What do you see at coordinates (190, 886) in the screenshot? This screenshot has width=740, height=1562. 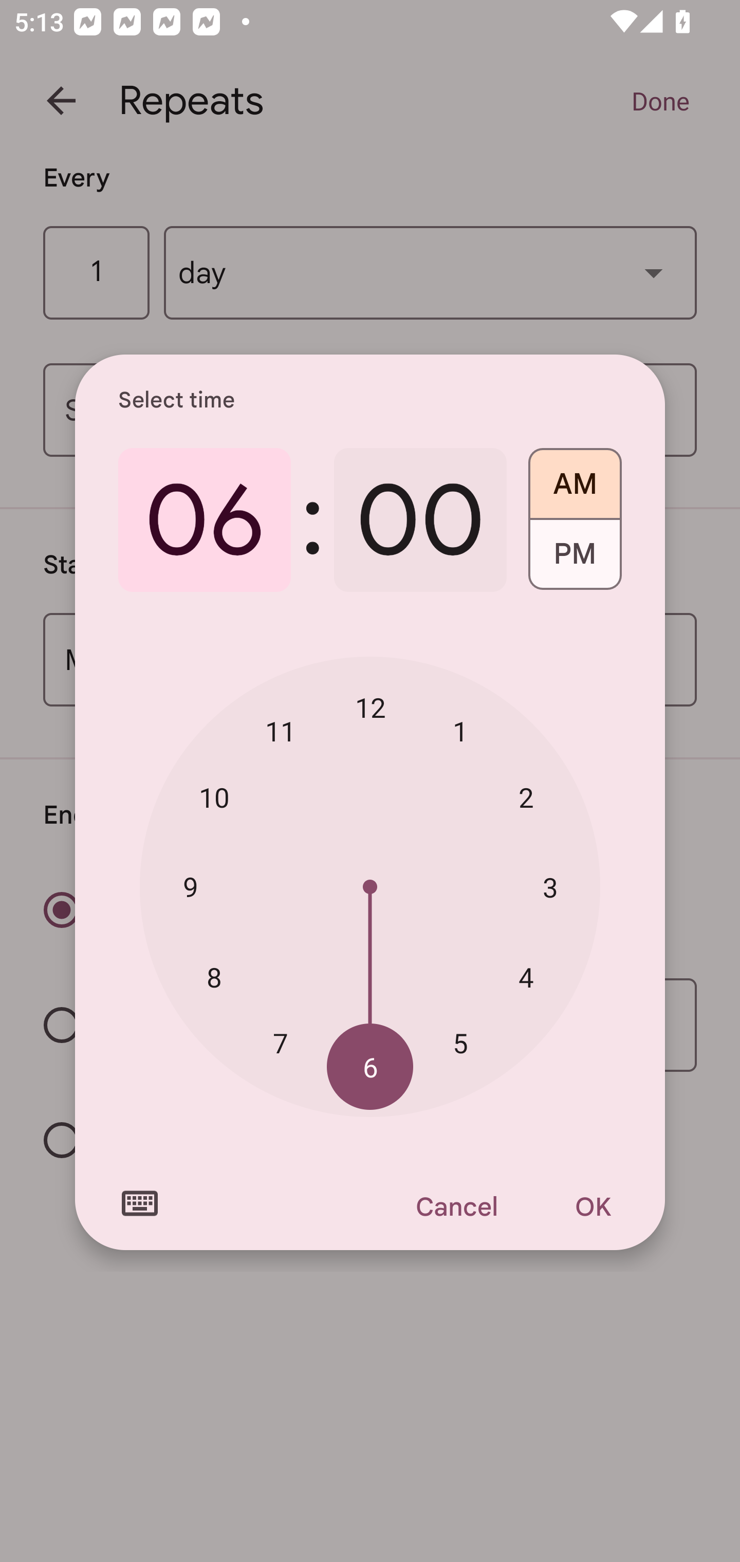 I see `9 9 o'clock` at bounding box center [190, 886].